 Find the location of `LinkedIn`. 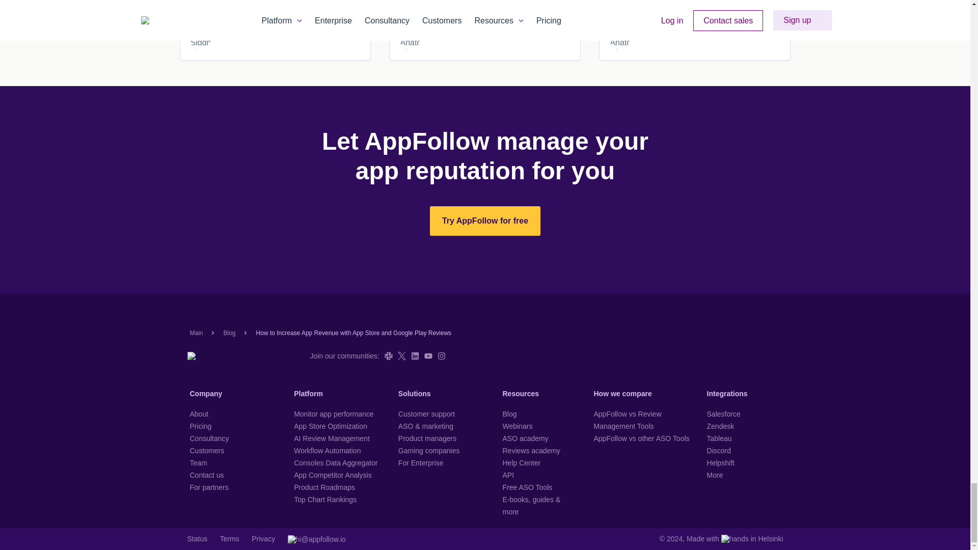

LinkedIn is located at coordinates (415, 356).